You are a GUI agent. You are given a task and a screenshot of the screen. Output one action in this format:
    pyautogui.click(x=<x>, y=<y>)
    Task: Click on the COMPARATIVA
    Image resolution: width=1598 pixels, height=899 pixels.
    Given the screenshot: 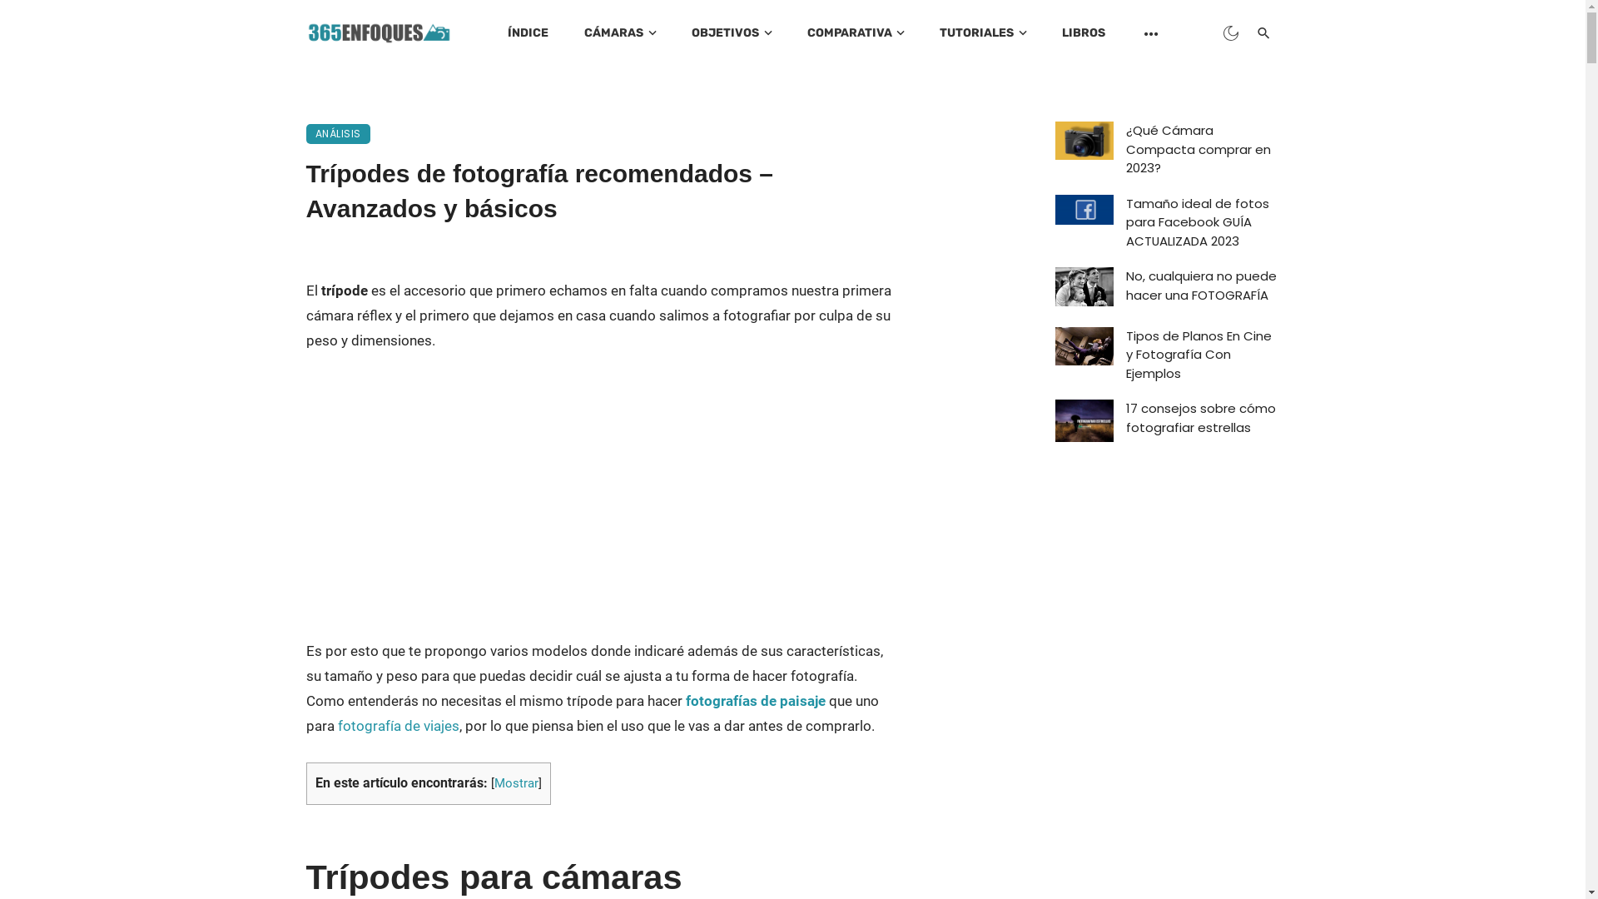 What is the action you would take?
    pyautogui.click(x=856, y=33)
    